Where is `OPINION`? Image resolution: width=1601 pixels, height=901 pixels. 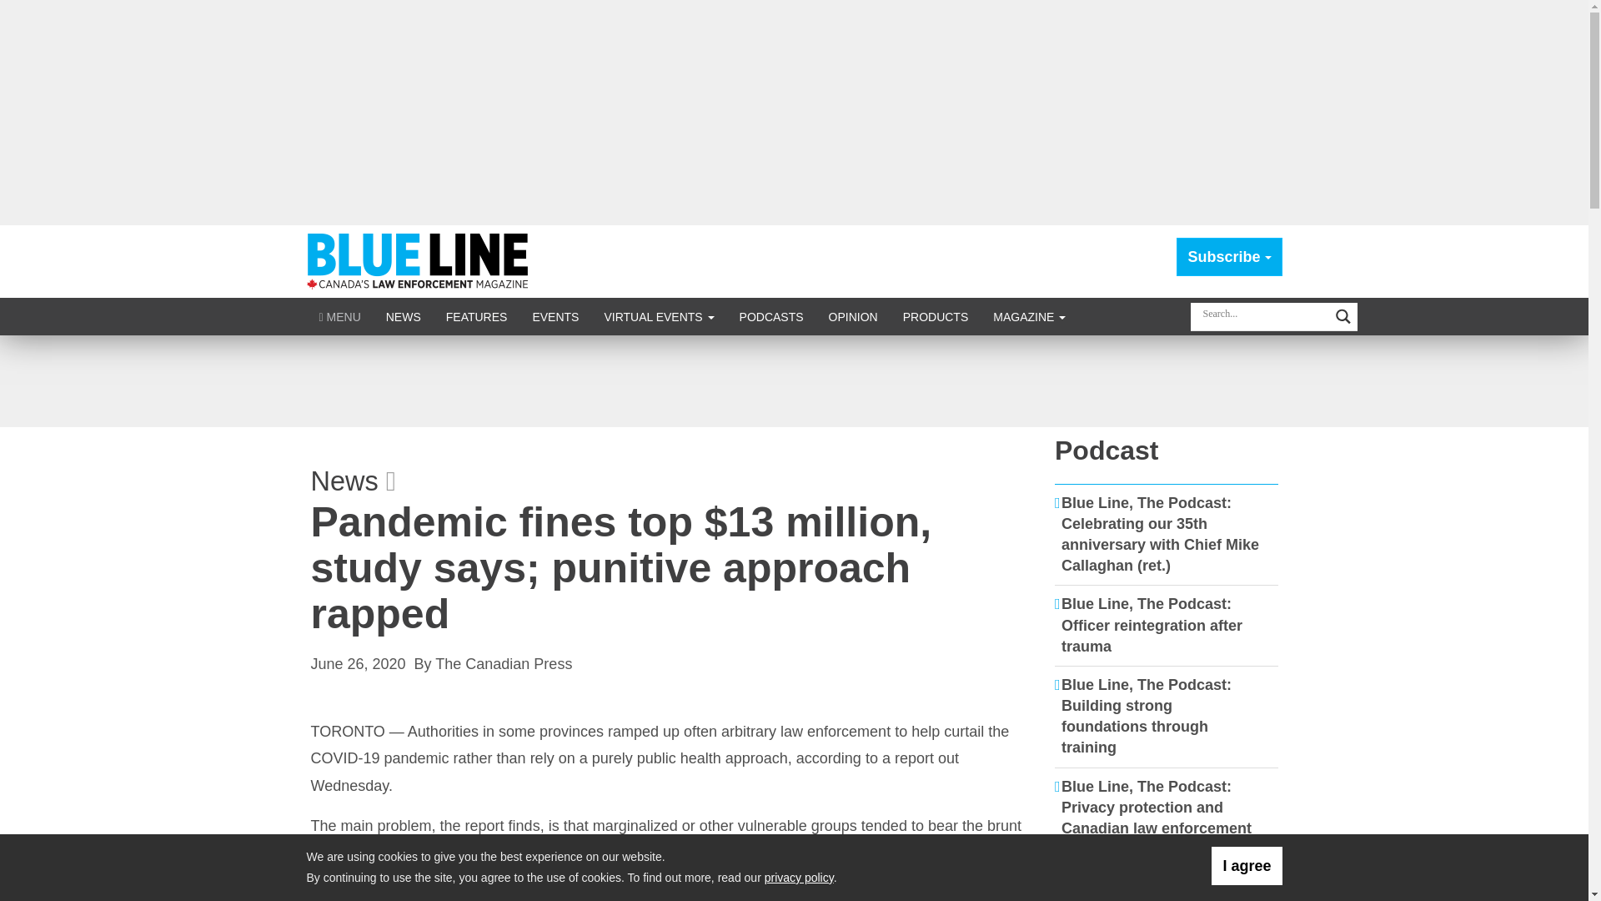 OPINION is located at coordinates (853, 316).